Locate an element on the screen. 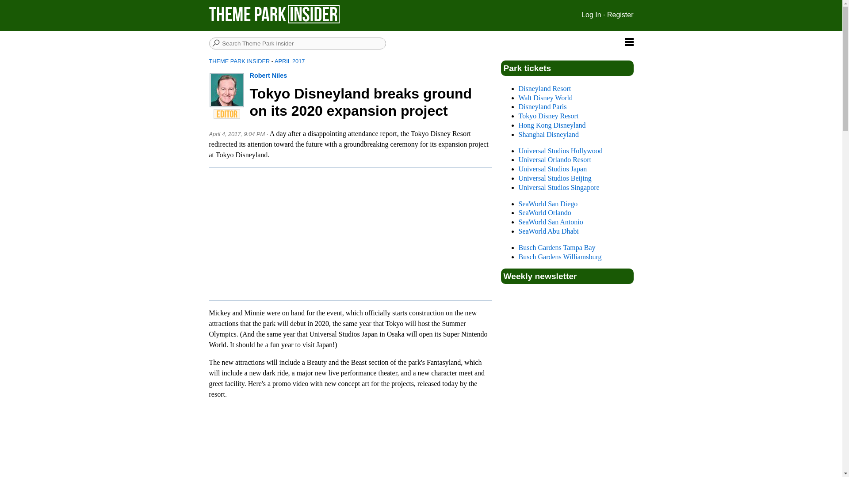  Hong Kong Disneyland is located at coordinates (552, 125).